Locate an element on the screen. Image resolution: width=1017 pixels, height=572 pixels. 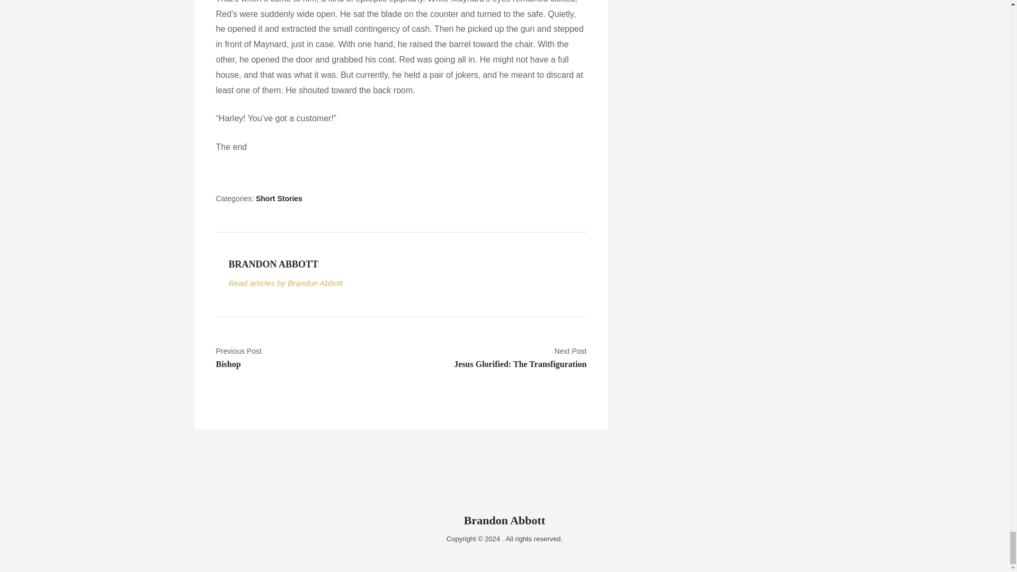
Read articles by Brandon Abbott is located at coordinates (279, 199).